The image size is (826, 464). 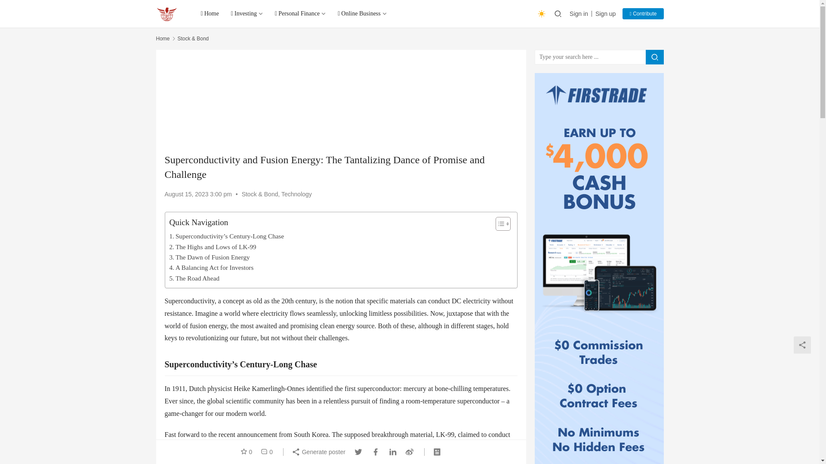 I want to click on Sign up, so click(x=605, y=14).